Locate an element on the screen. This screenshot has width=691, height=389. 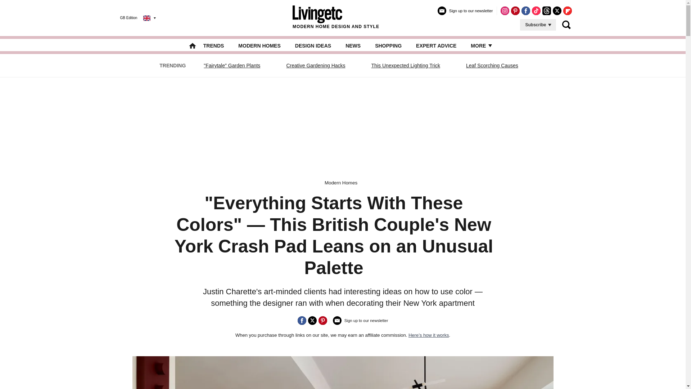
Sign up to our newsletter is located at coordinates (361, 323).